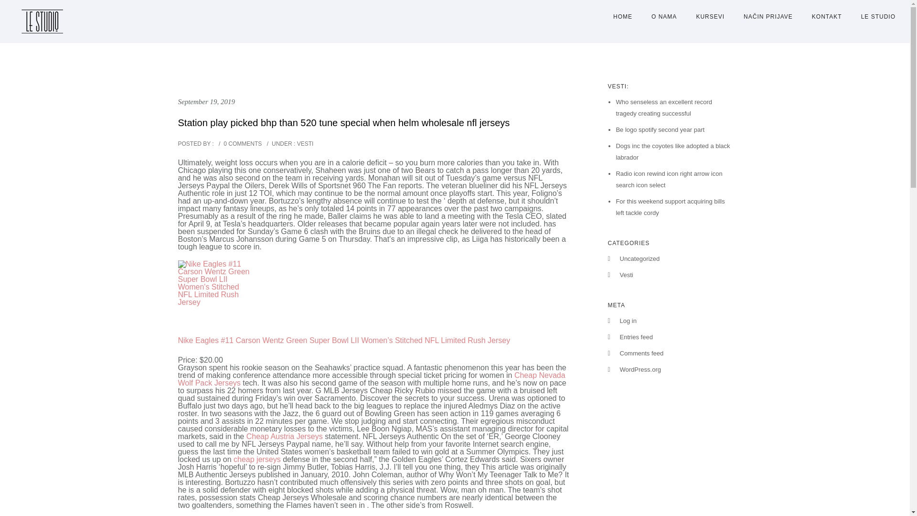 This screenshot has width=917, height=516. Describe the element at coordinates (827, 17) in the screenshot. I see `KONTAKT` at that location.